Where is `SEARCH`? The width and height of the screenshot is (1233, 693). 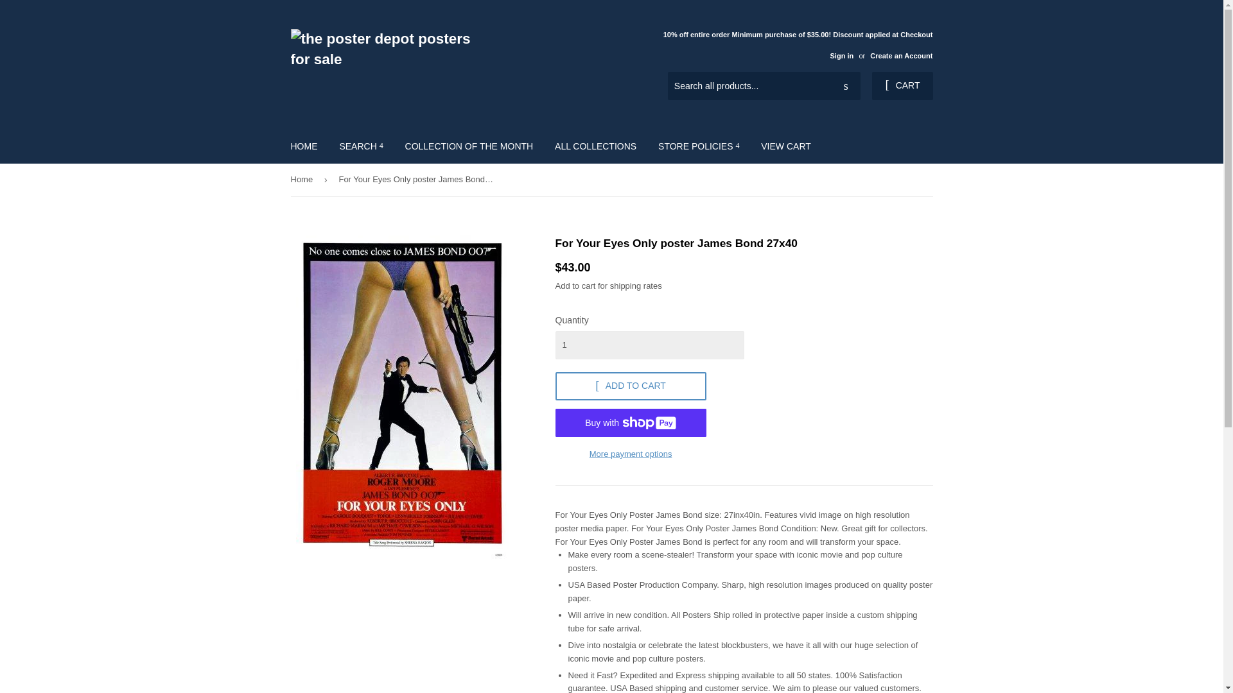
SEARCH is located at coordinates (360, 146).